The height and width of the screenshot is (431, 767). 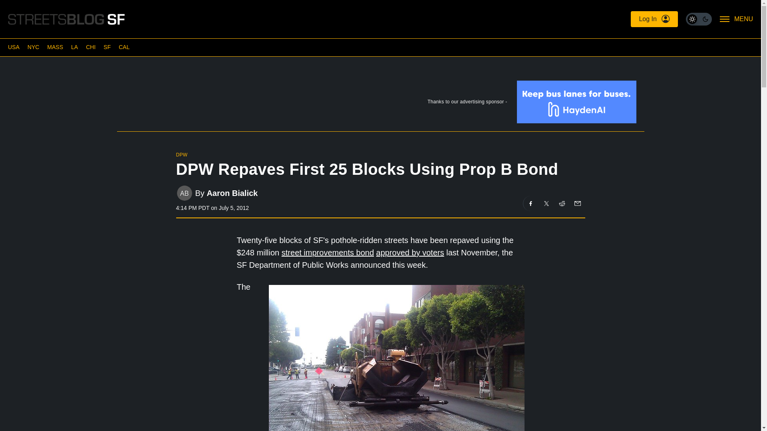 What do you see at coordinates (577, 204) in the screenshot?
I see `Share on Email` at bounding box center [577, 204].